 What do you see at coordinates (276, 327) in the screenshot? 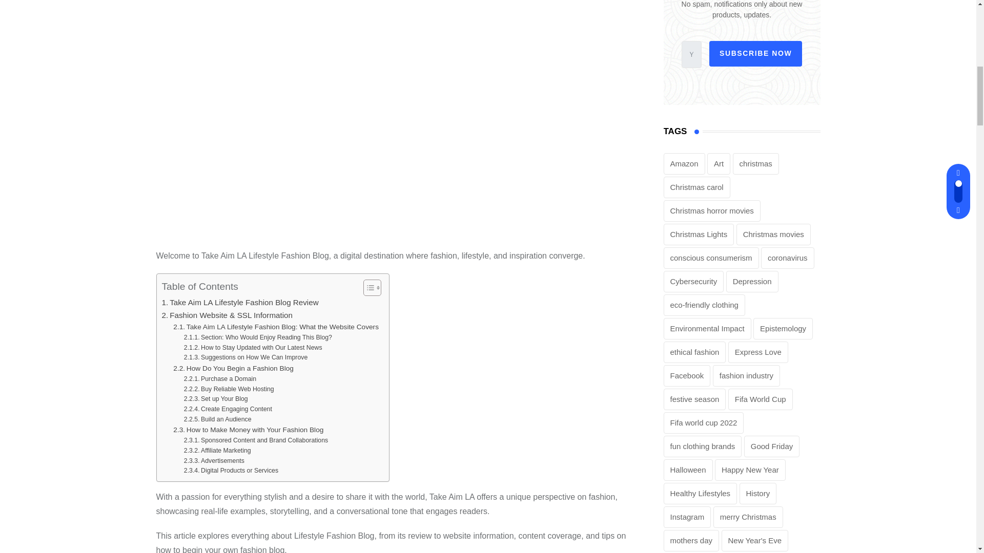
I see `Take Aim LA Lifestyle Fashion Blog: What the Website Covers` at bounding box center [276, 327].